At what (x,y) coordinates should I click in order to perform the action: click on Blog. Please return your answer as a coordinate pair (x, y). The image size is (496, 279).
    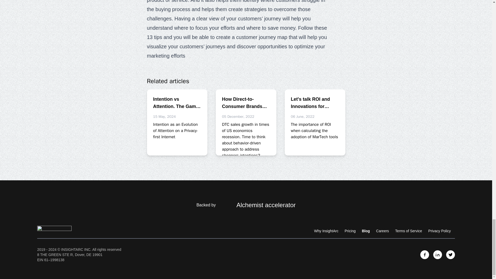
    Looking at the image, I should click on (366, 231).